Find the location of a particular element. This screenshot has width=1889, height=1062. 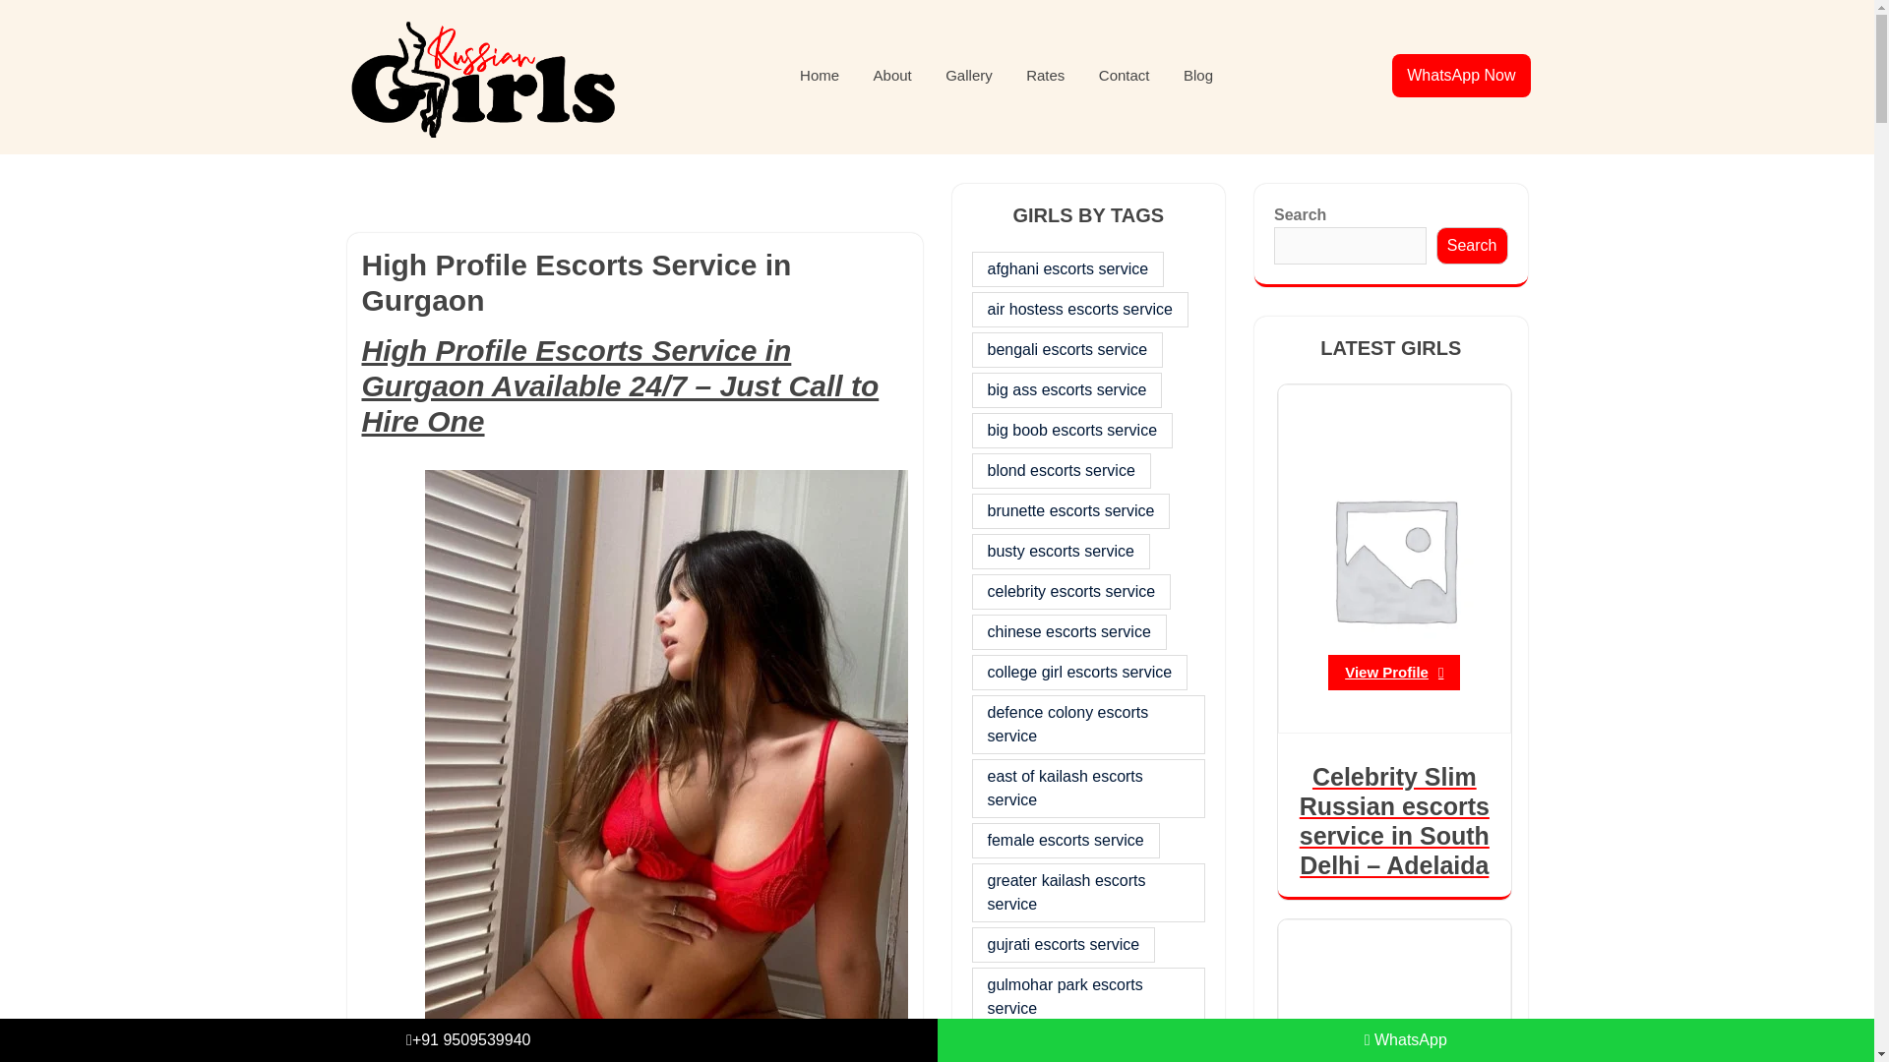

Search is located at coordinates (1472, 246).